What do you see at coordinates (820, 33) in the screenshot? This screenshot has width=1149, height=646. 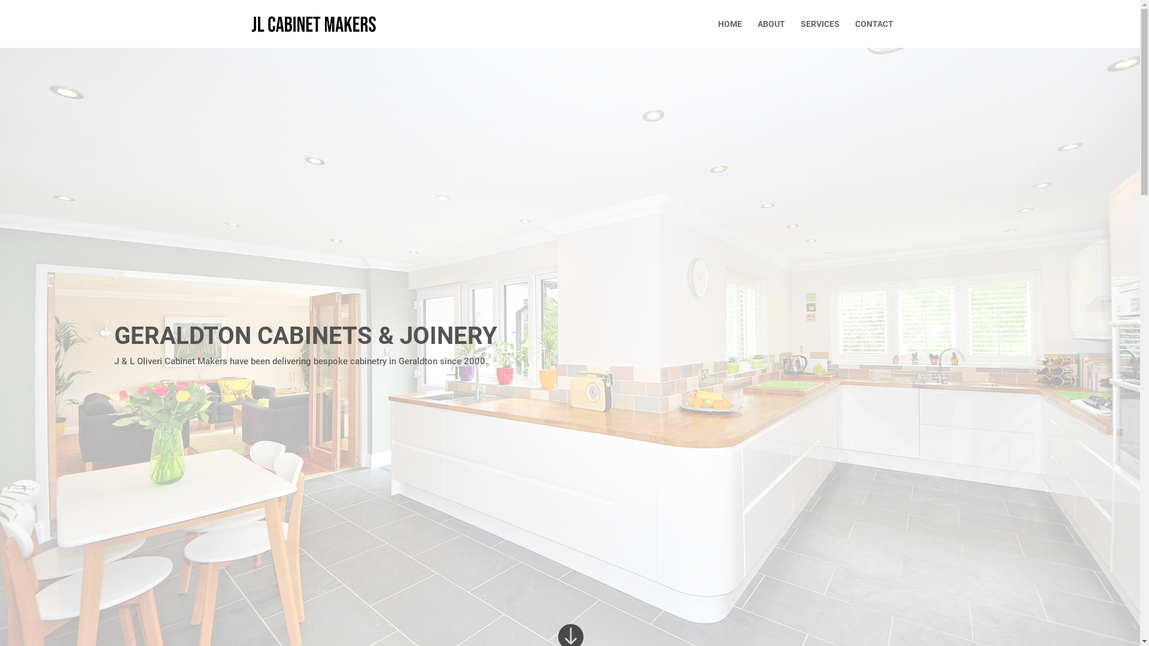 I see `SERVICES` at bounding box center [820, 33].